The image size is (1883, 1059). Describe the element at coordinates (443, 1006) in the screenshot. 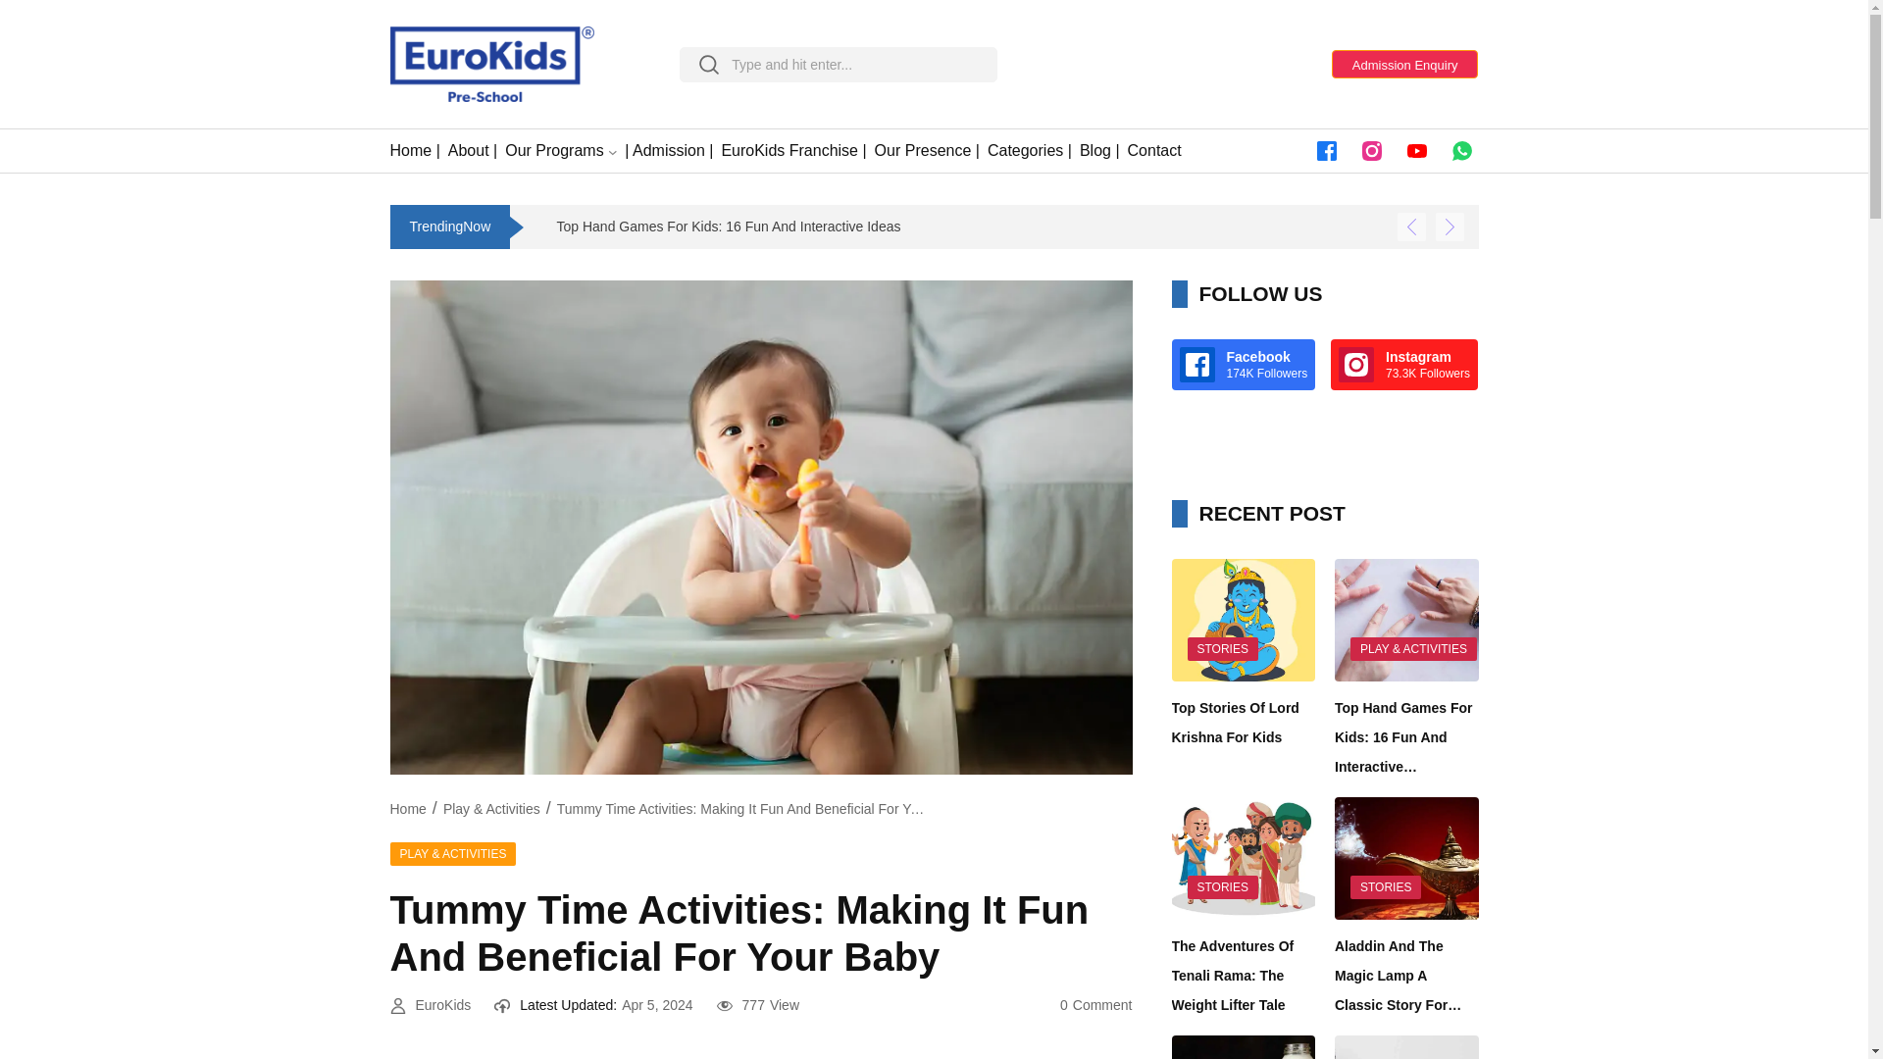

I see `EuroKids` at that location.